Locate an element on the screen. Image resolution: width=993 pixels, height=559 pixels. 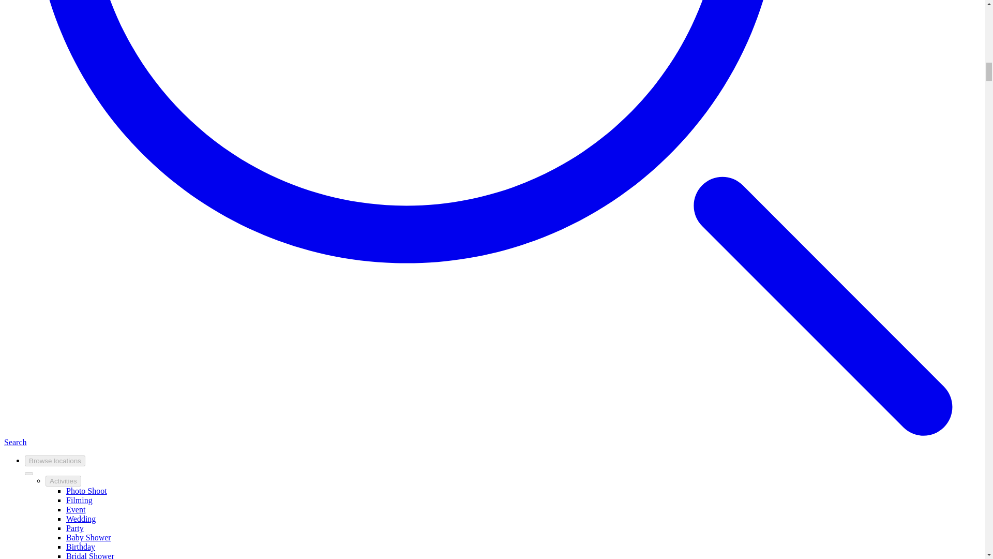
Browse locations is located at coordinates (55, 461).